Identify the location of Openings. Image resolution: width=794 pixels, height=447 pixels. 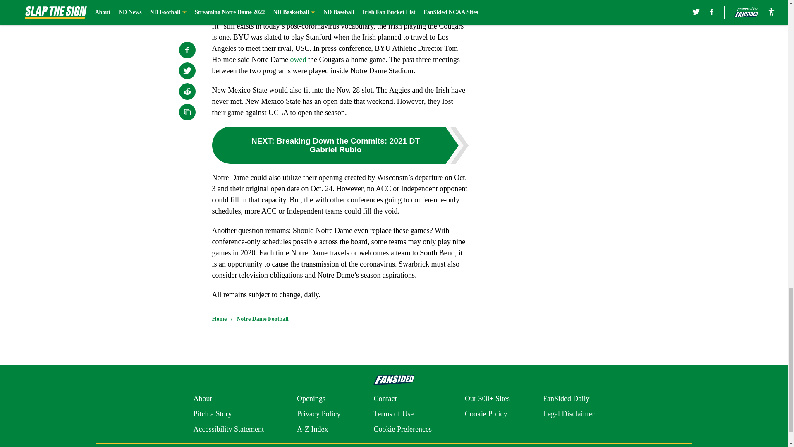
(311, 399).